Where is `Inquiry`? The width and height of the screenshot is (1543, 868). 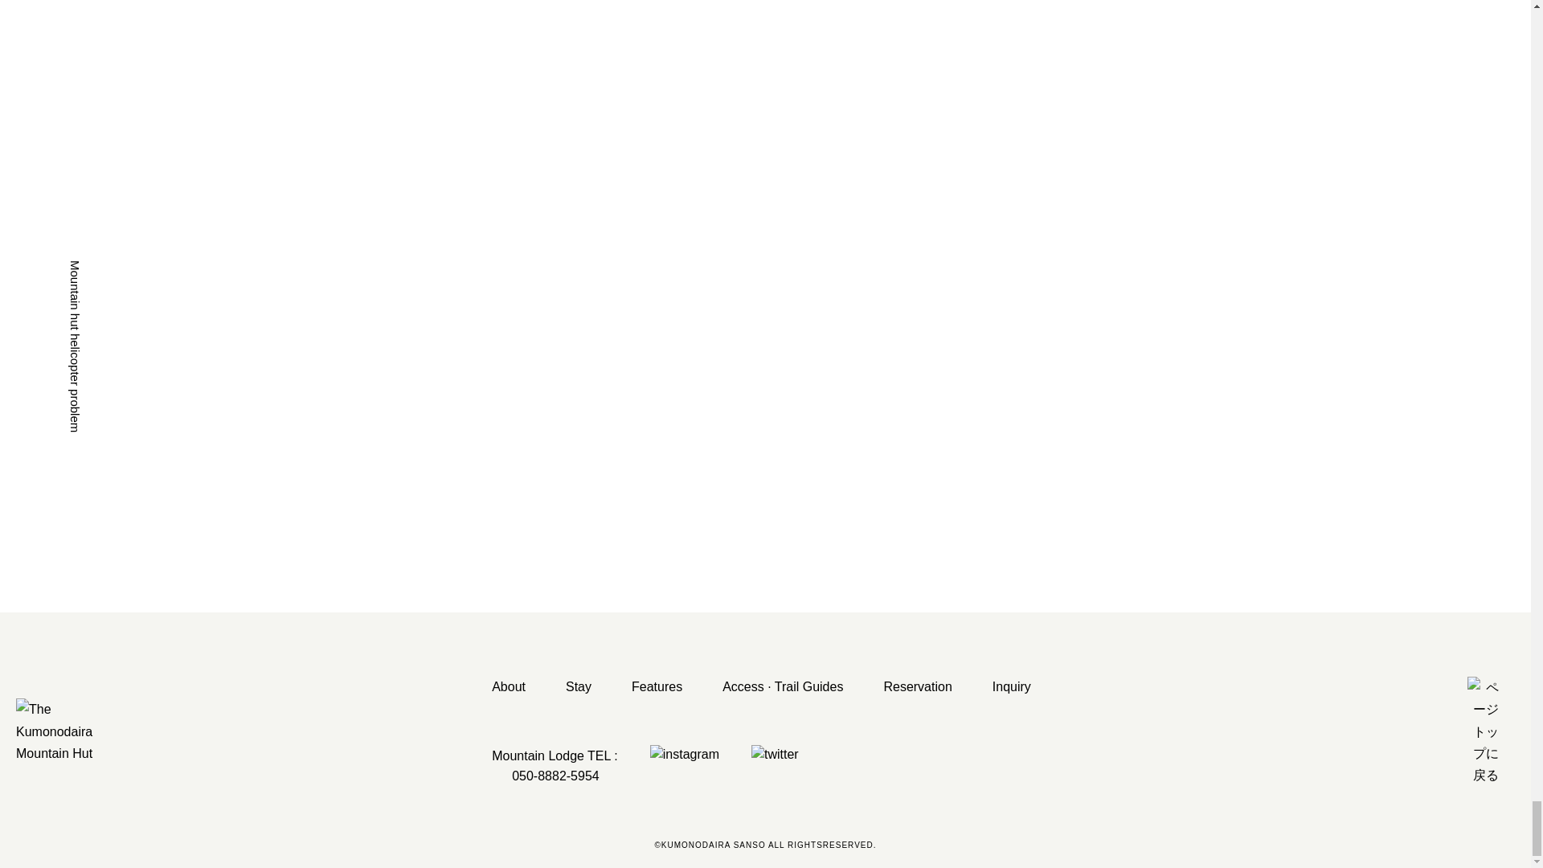 Inquiry is located at coordinates (1011, 687).